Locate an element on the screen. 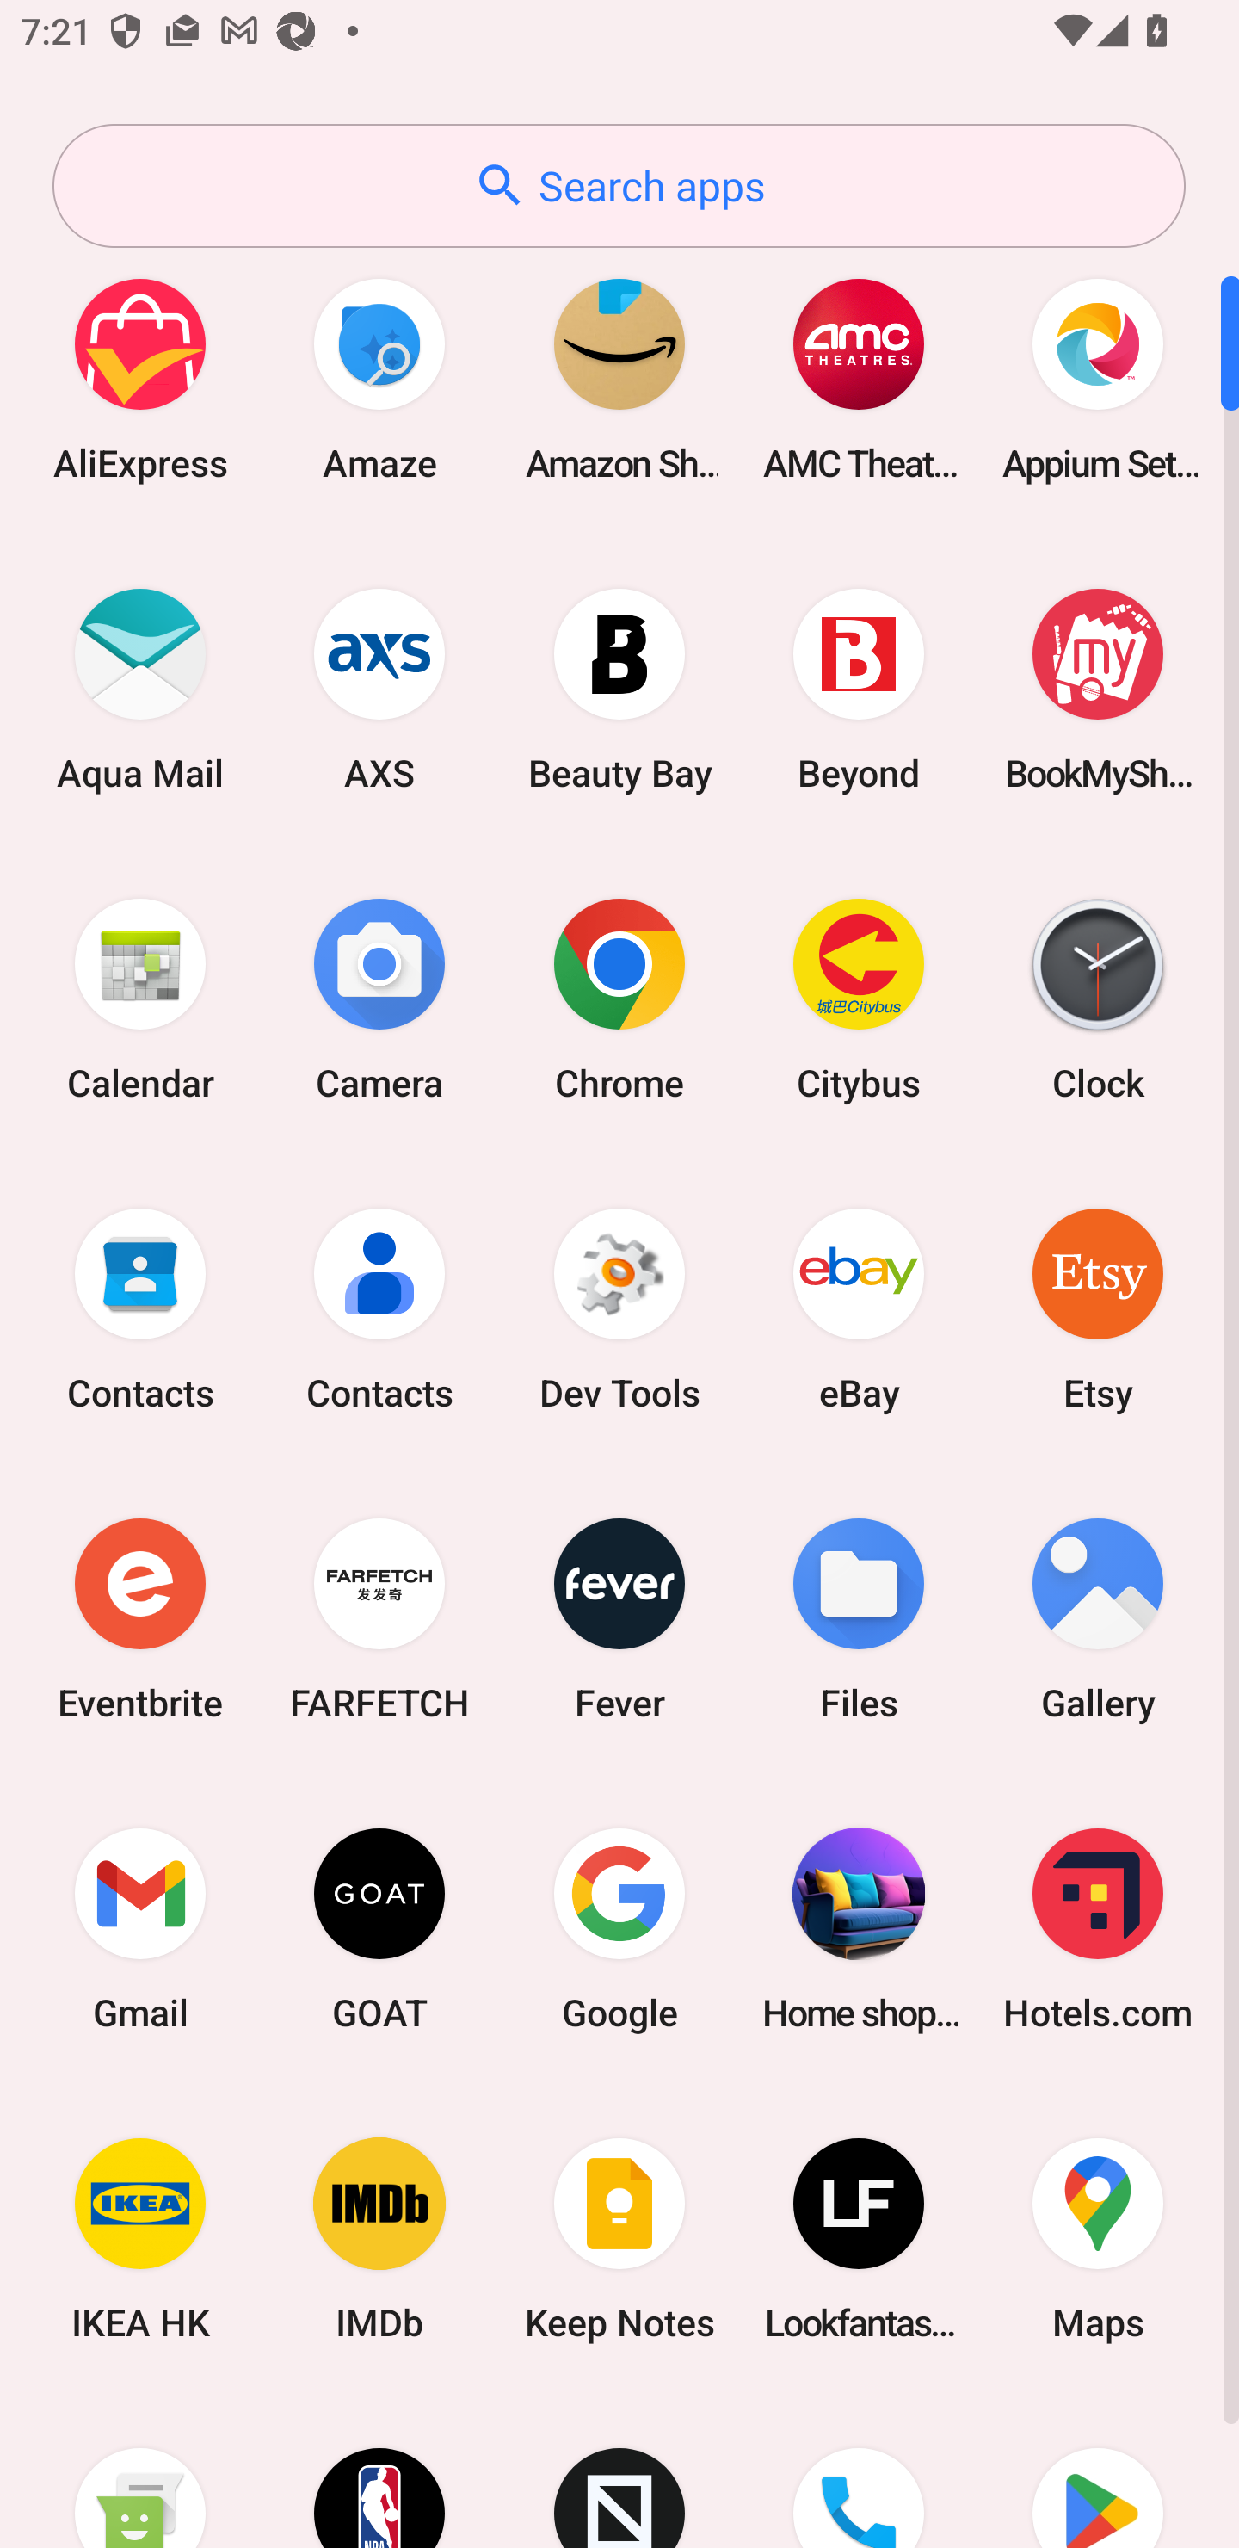 Image resolution: width=1239 pixels, height=2548 pixels. Novelship is located at coordinates (619, 2471).